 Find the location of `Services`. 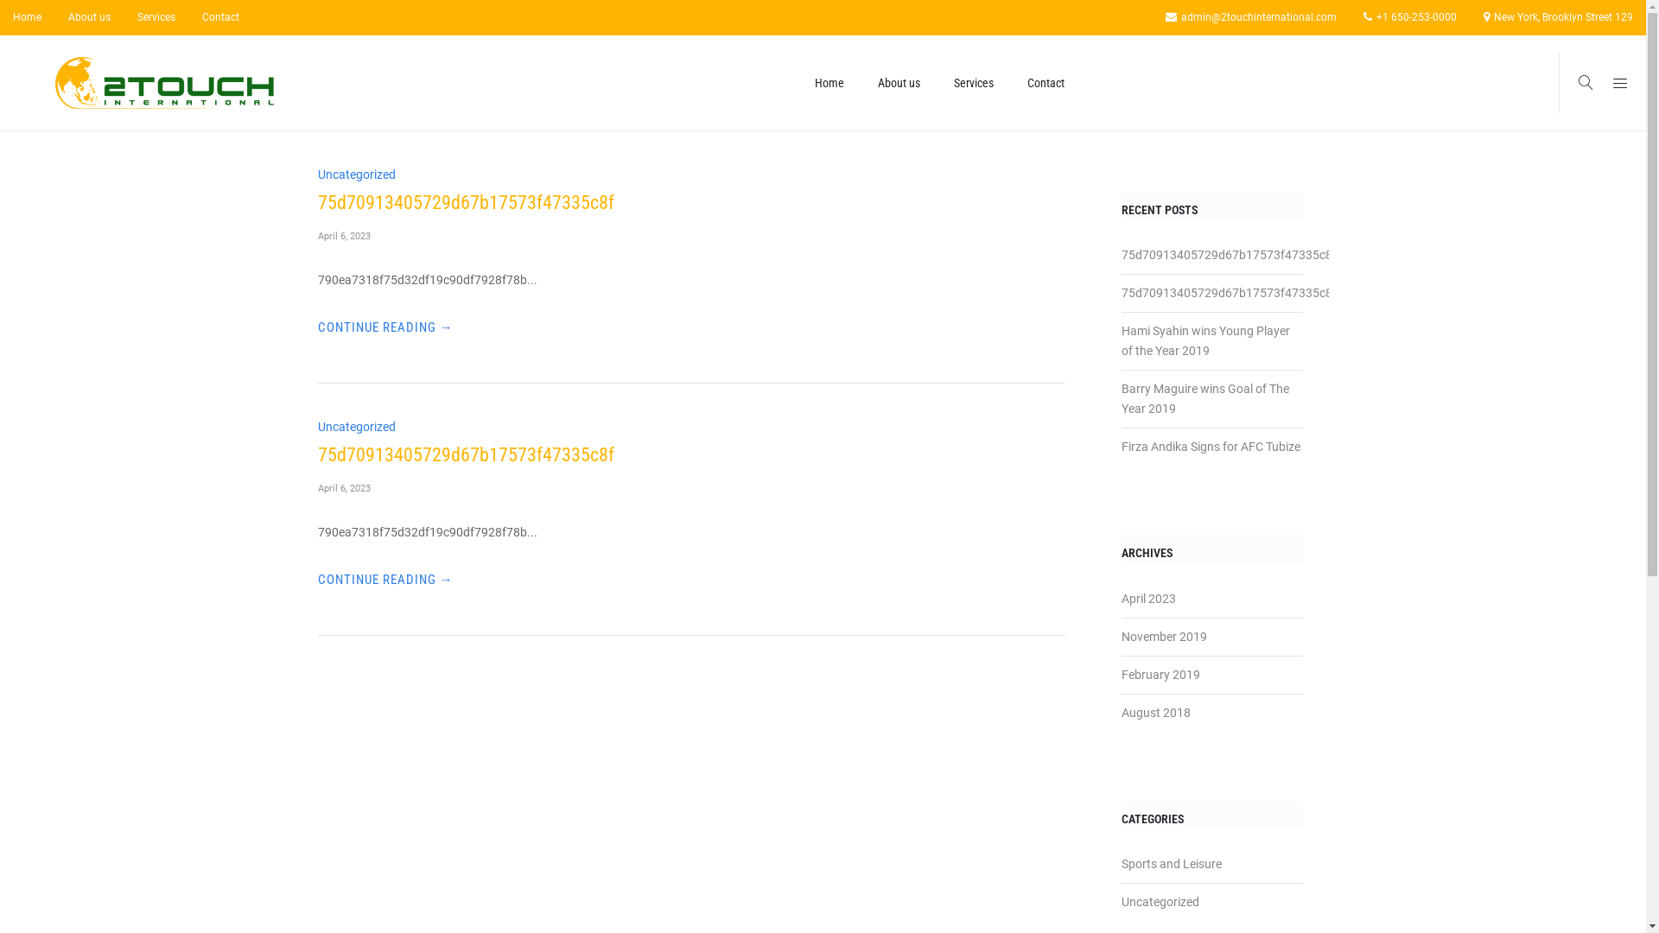

Services is located at coordinates (156, 17).